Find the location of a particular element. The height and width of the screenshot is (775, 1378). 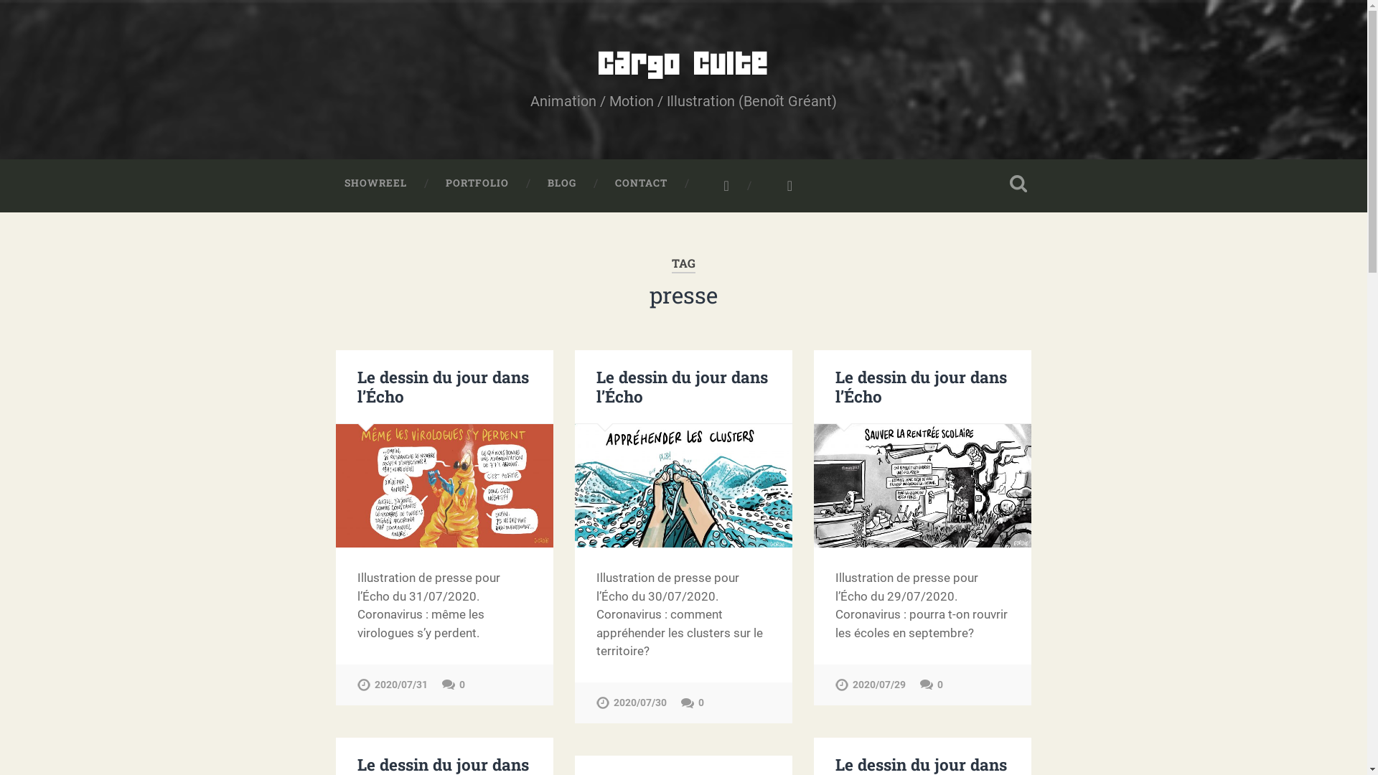

Cargo Culte is located at coordinates (683, 65).